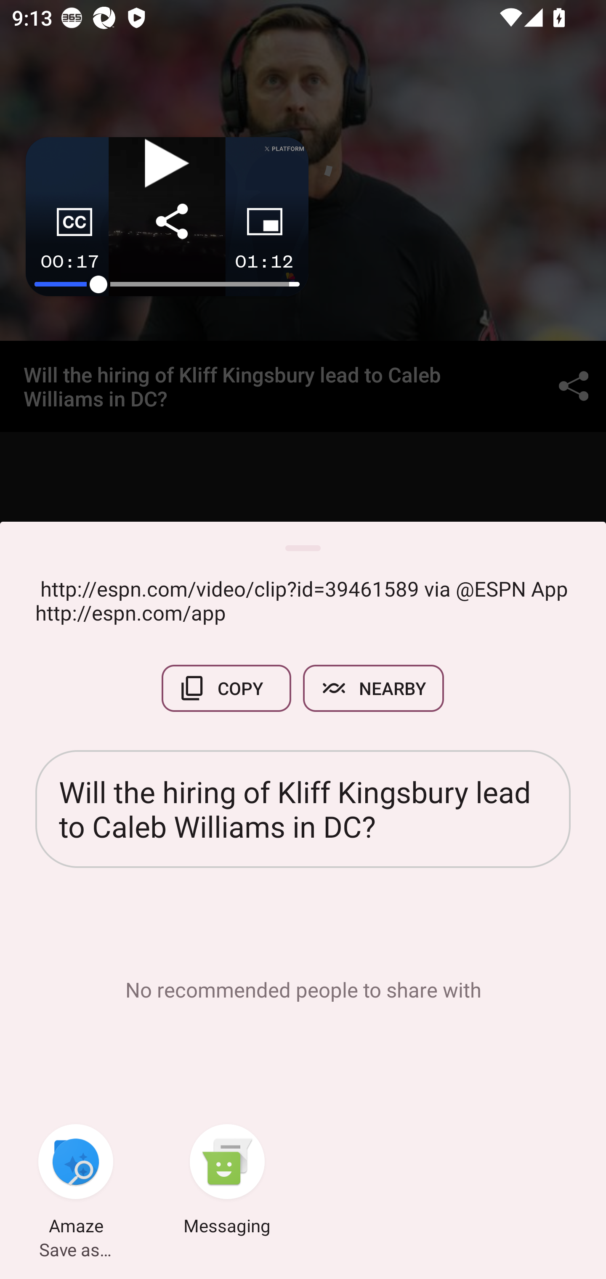 This screenshot has width=606, height=1279. Describe the element at coordinates (76, 1181) in the screenshot. I see `Amaze Save as…` at that location.